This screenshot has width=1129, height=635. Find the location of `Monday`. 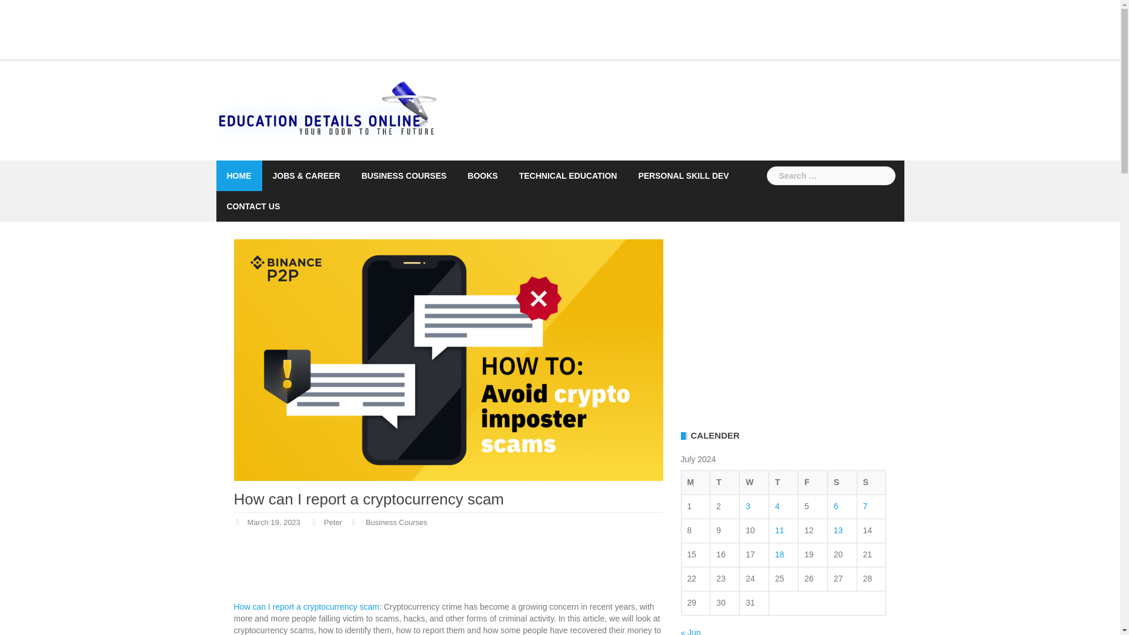

Monday is located at coordinates (695, 483).